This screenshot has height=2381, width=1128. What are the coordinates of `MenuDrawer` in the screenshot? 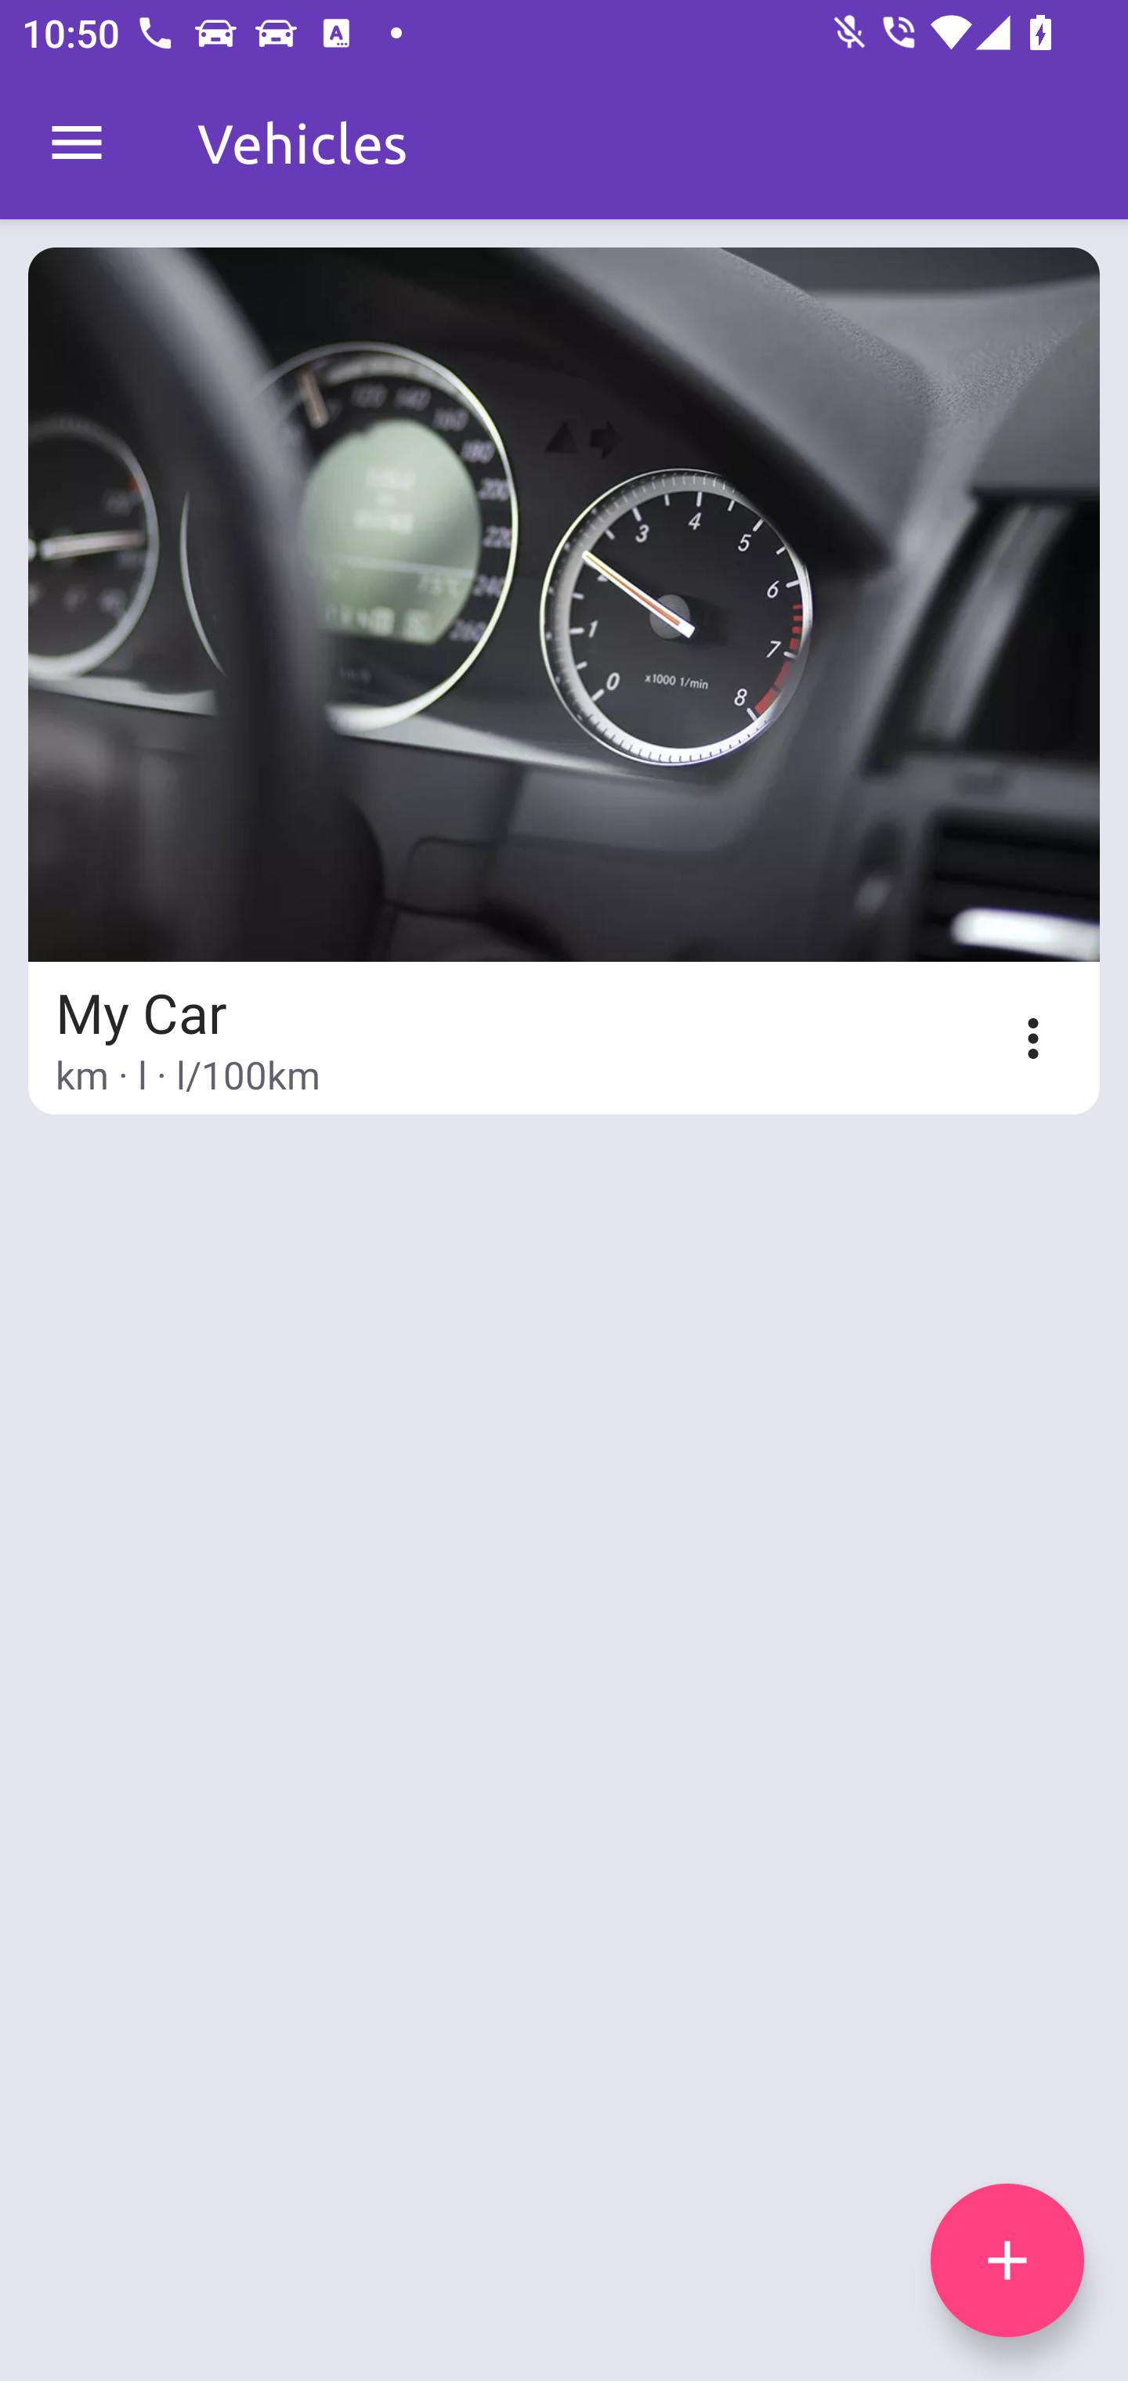 It's located at (77, 143).